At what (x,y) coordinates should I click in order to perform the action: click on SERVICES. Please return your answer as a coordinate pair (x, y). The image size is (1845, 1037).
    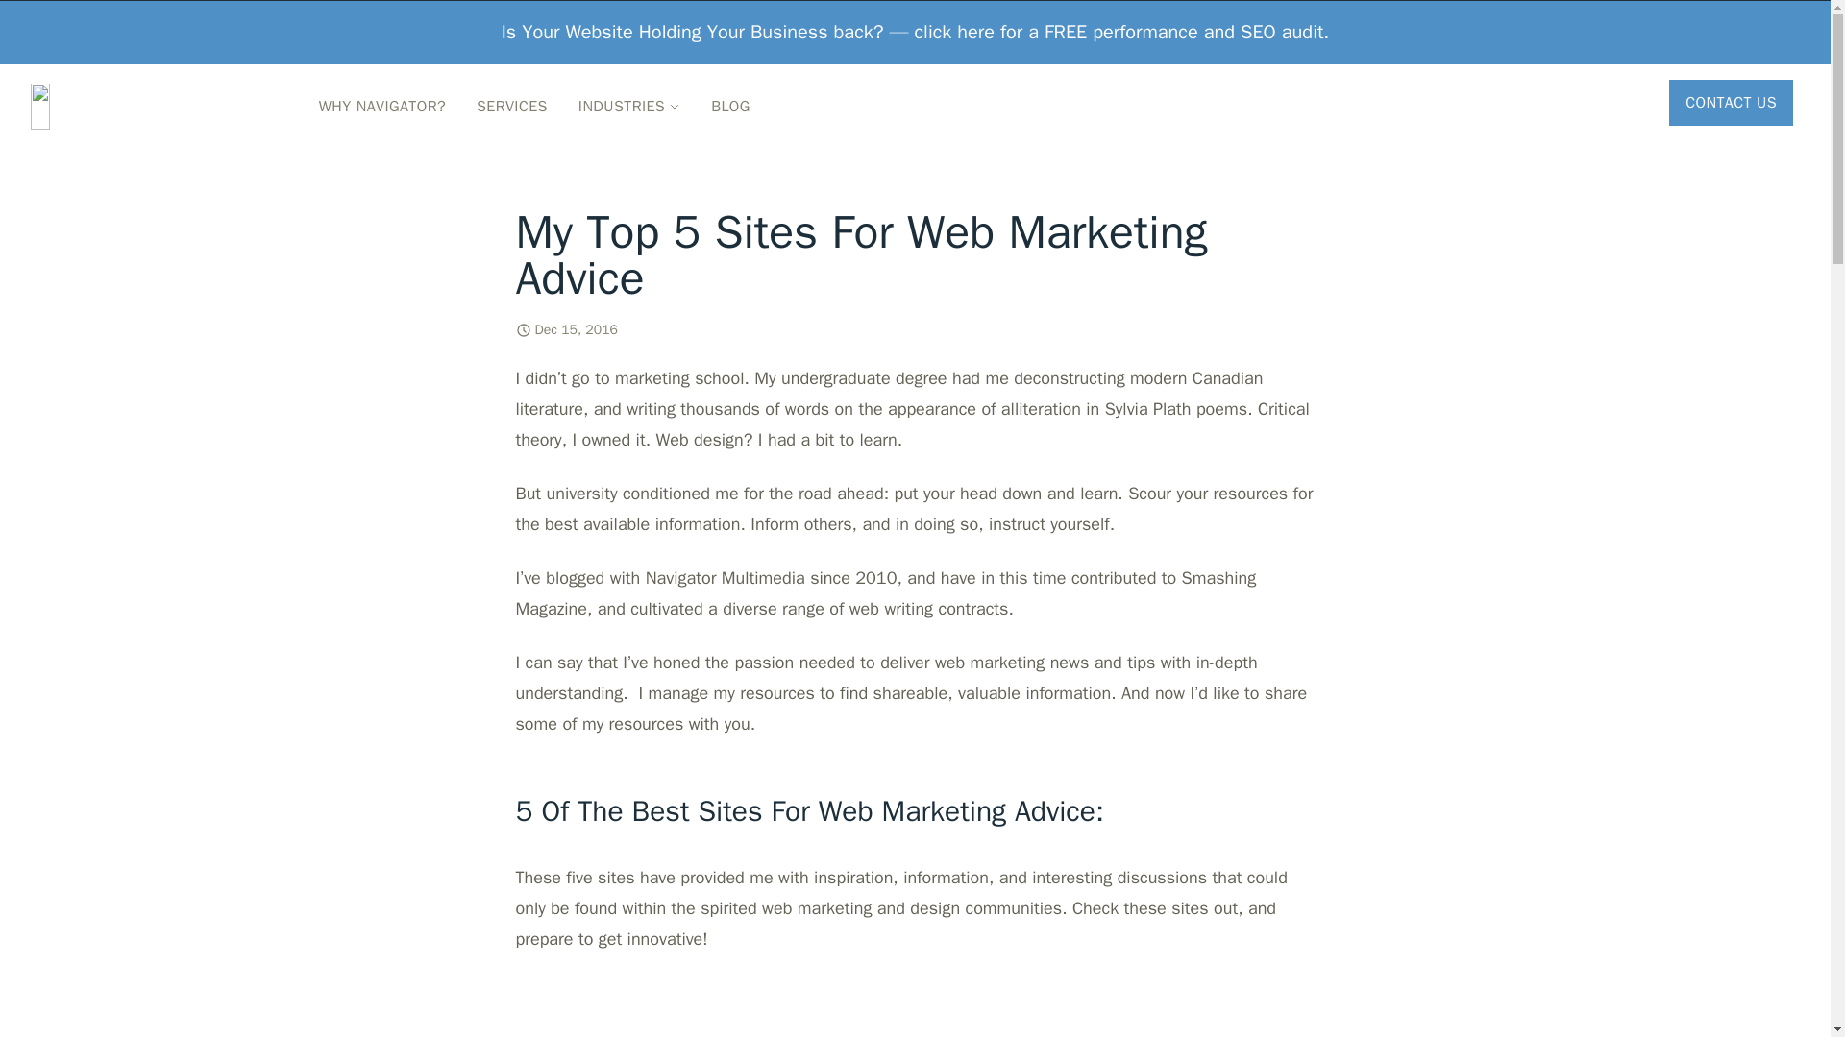
    Looking at the image, I should click on (511, 106).